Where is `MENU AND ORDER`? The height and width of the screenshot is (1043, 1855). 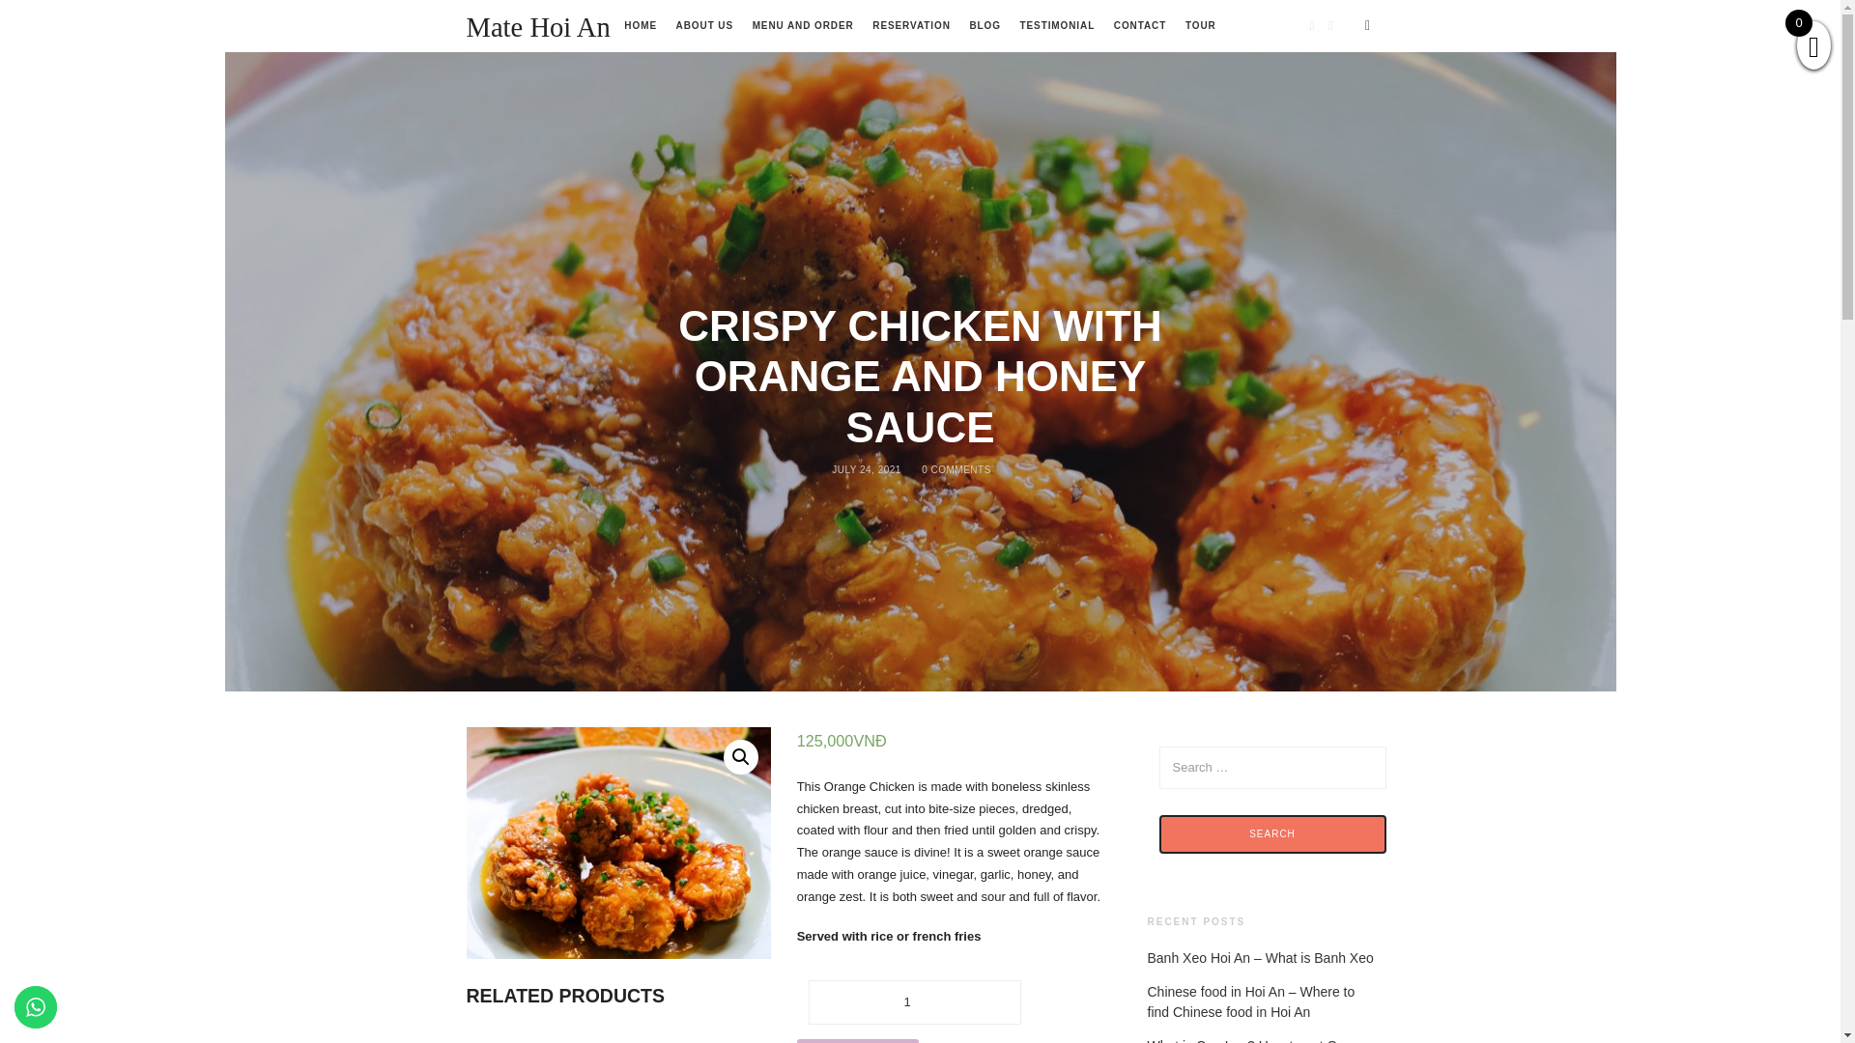 MENU AND ORDER is located at coordinates (803, 26).